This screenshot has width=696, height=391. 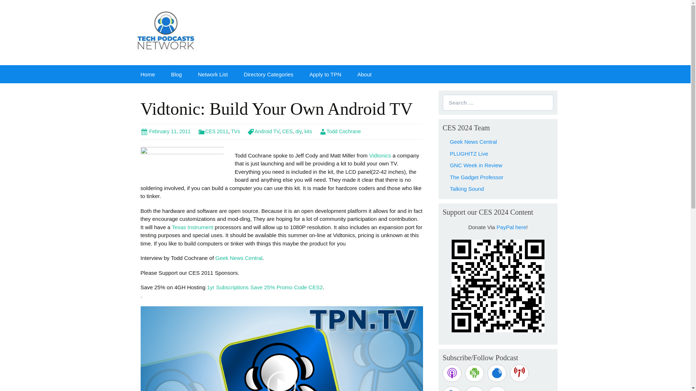 I want to click on Talking Sound, so click(x=467, y=189).